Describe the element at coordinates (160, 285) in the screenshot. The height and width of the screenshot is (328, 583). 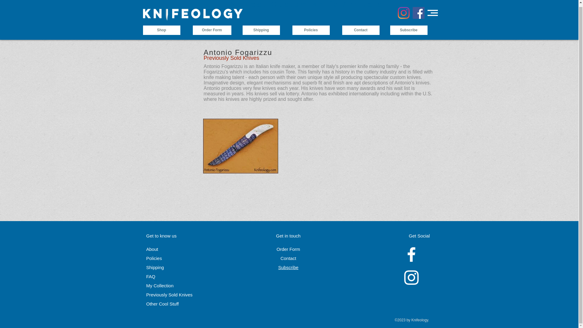
I see `My Collection` at that location.